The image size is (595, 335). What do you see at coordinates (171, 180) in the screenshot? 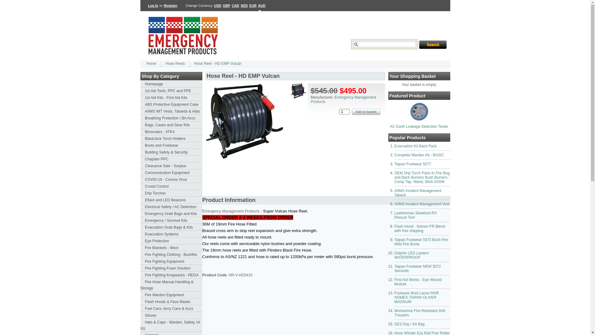
I see `COVID-19 - Corona Virus` at bounding box center [171, 180].